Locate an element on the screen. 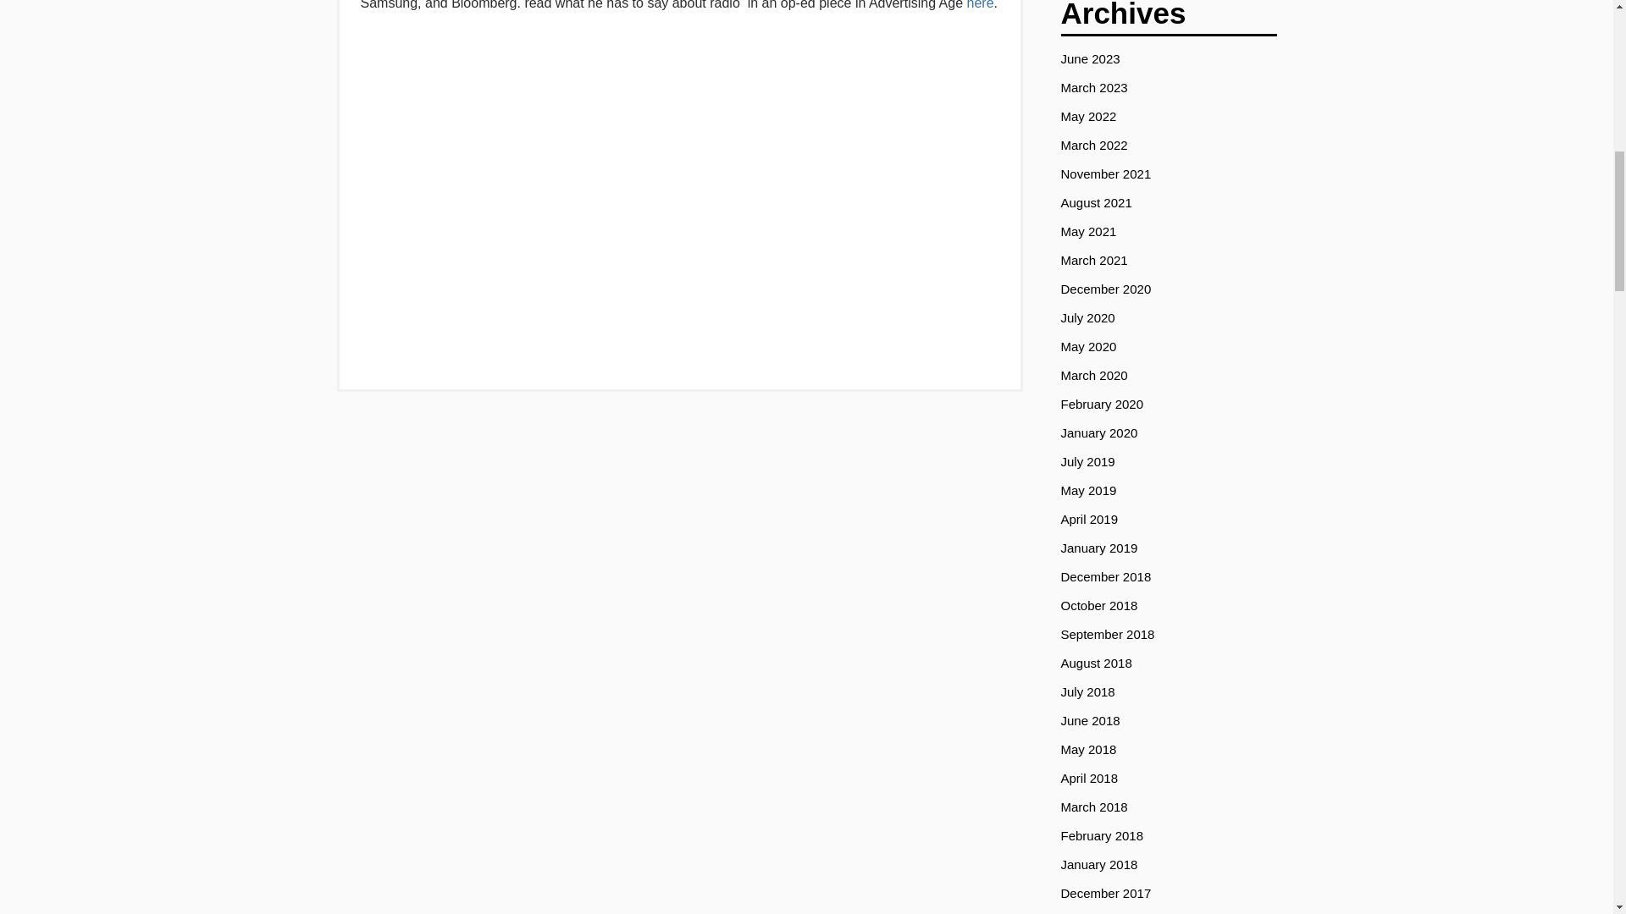 The width and height of the screenshot is (1626, 914). May 2021 is located at coordinates (1087, 230).